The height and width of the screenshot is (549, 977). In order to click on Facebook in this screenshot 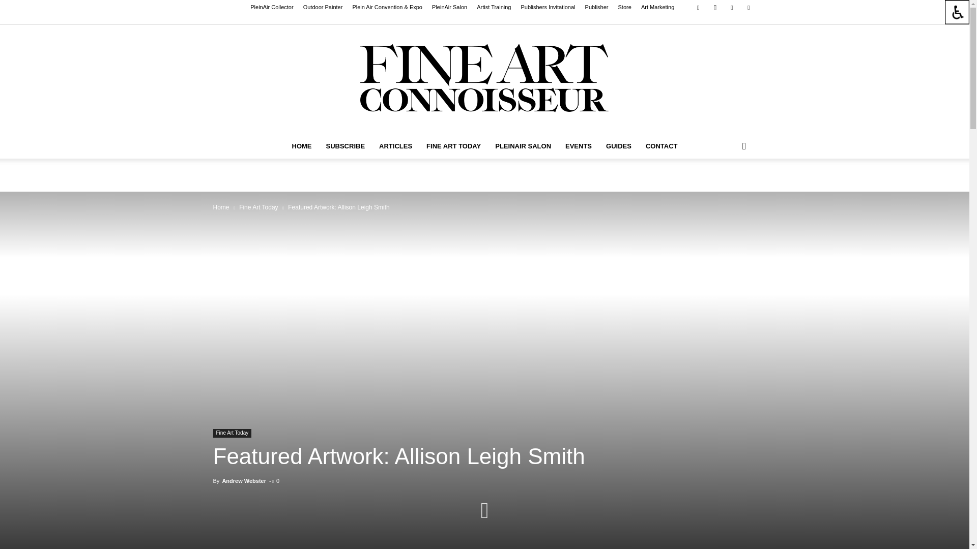, I will do `click(698, 7)`.